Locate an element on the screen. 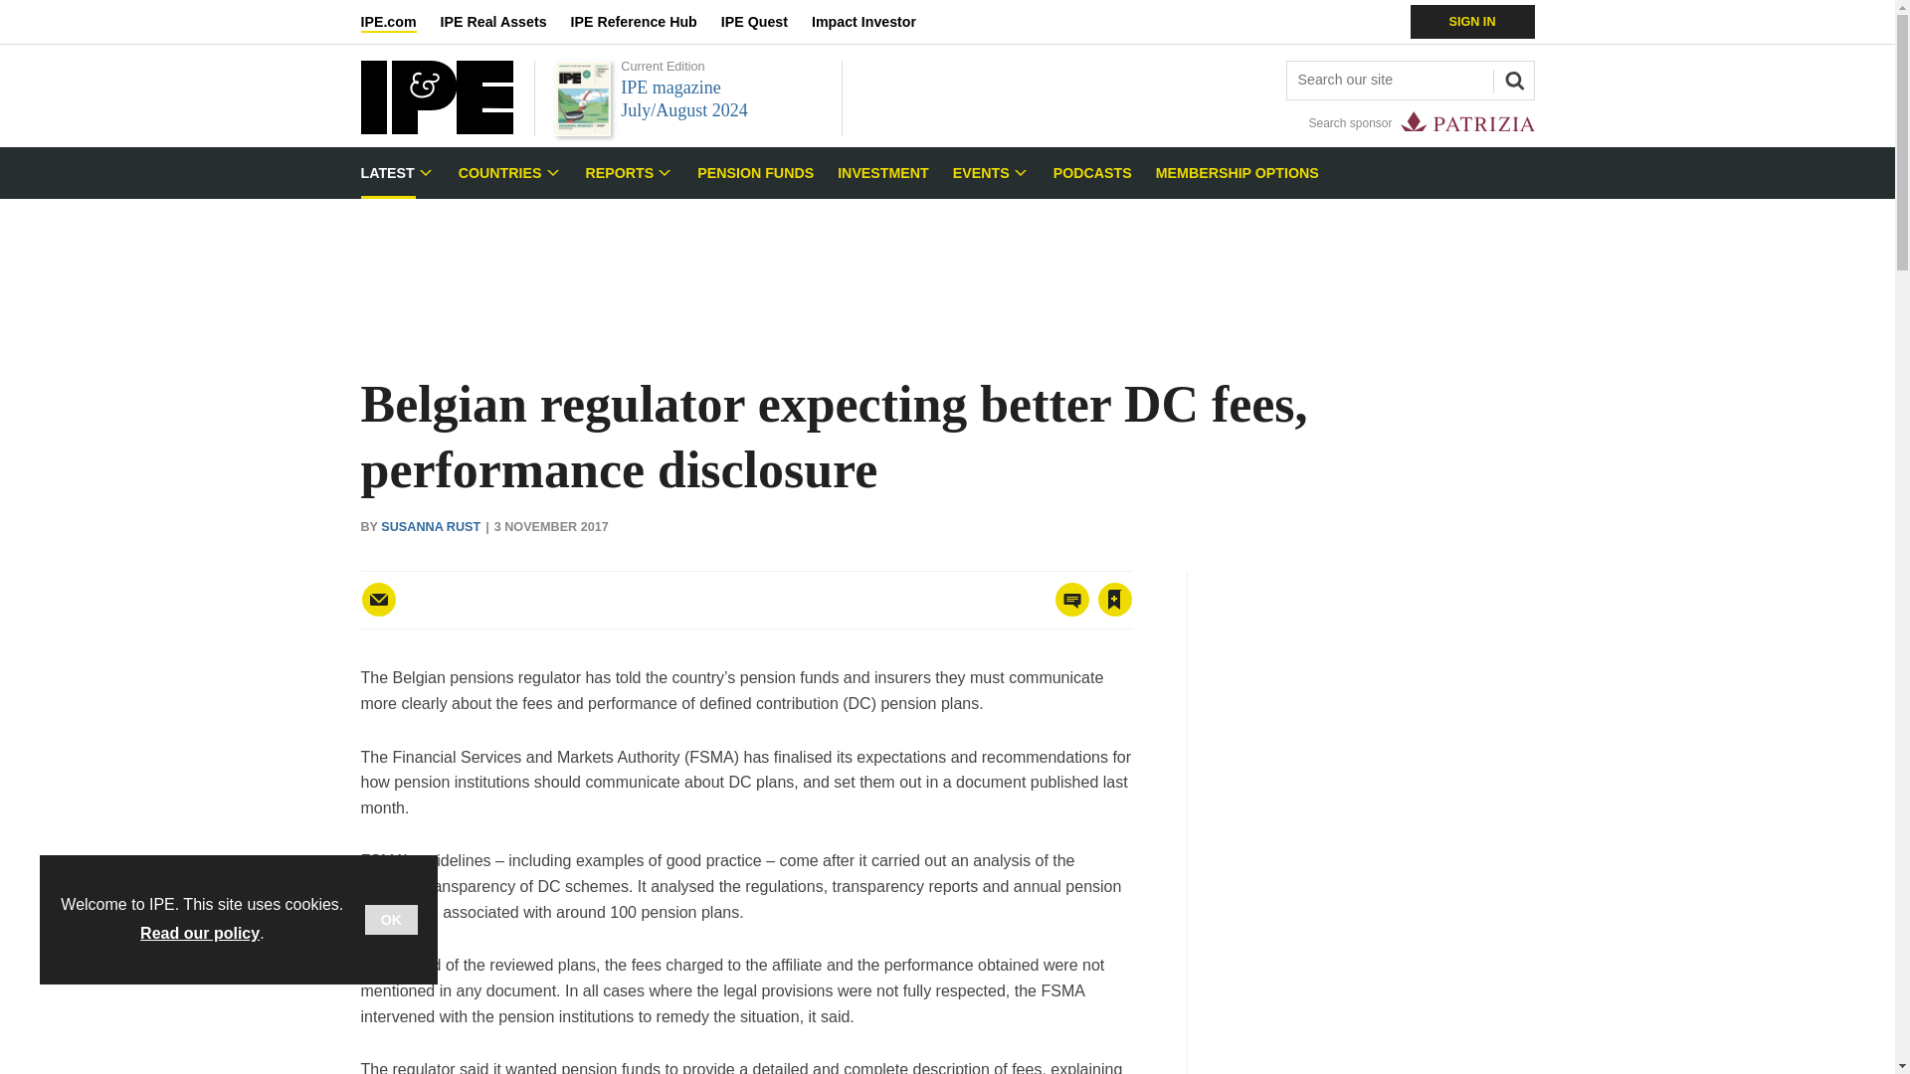 This screenshot has width=1910, height=1074. Read our policy is located at coordinates (199, 933).